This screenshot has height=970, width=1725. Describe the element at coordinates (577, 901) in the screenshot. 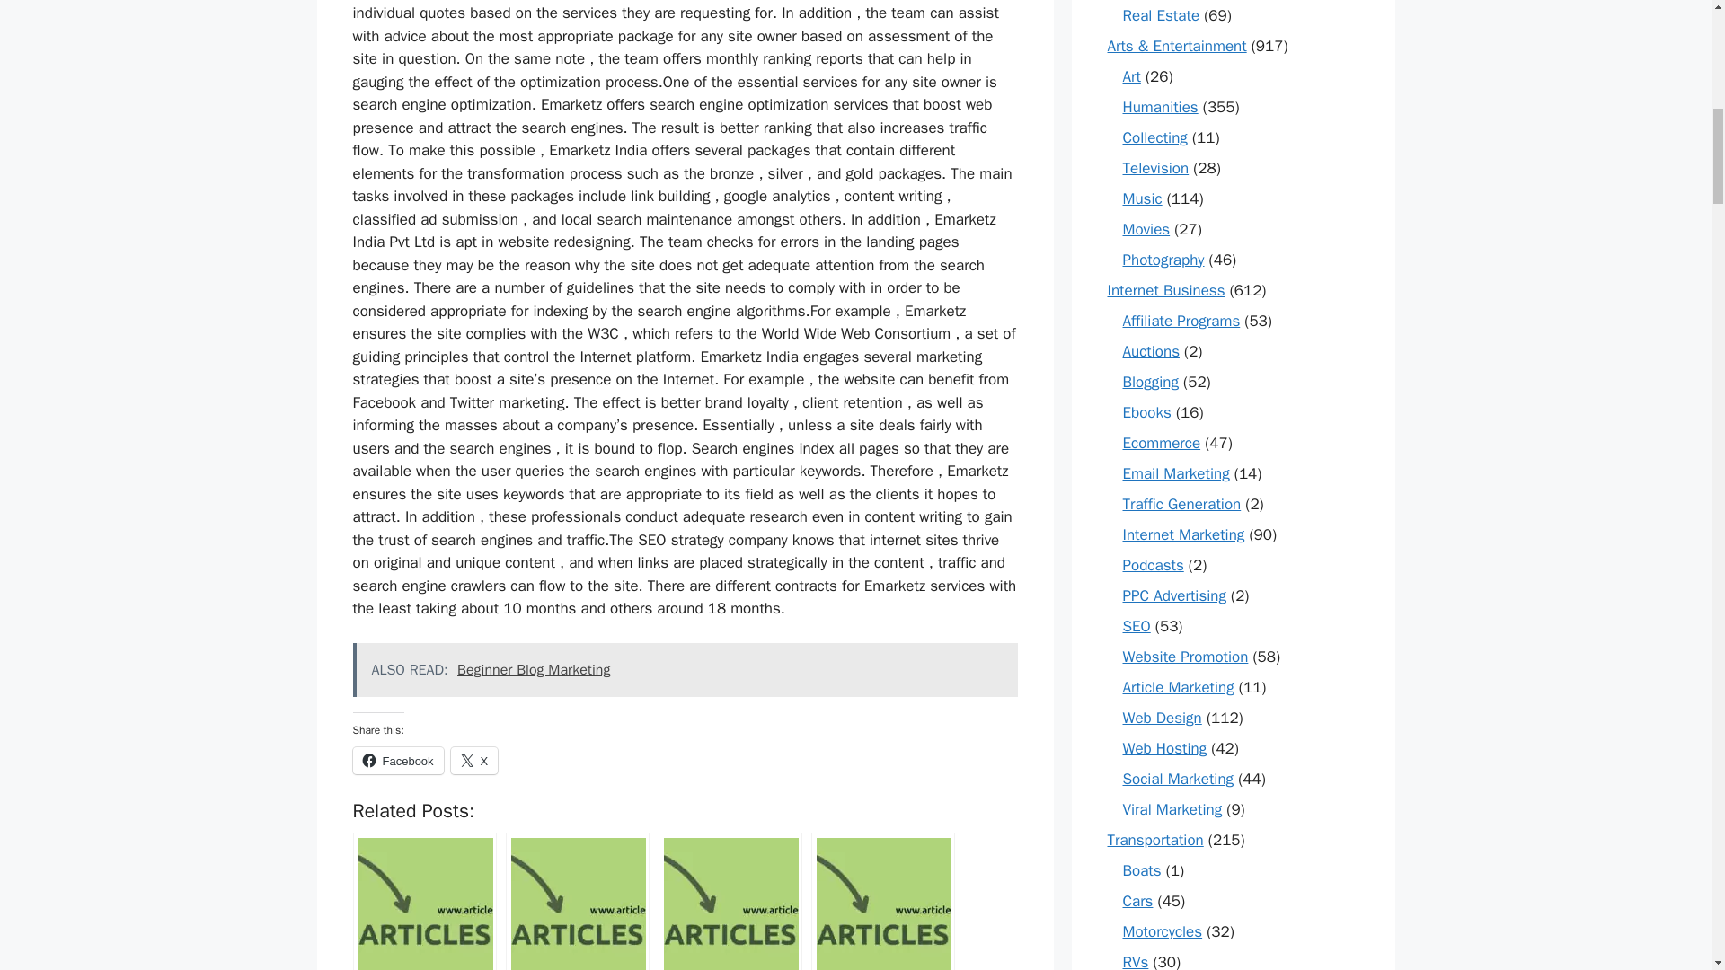

I see `Increase Your Website Visibility with a Primed SEO Company` at that location.